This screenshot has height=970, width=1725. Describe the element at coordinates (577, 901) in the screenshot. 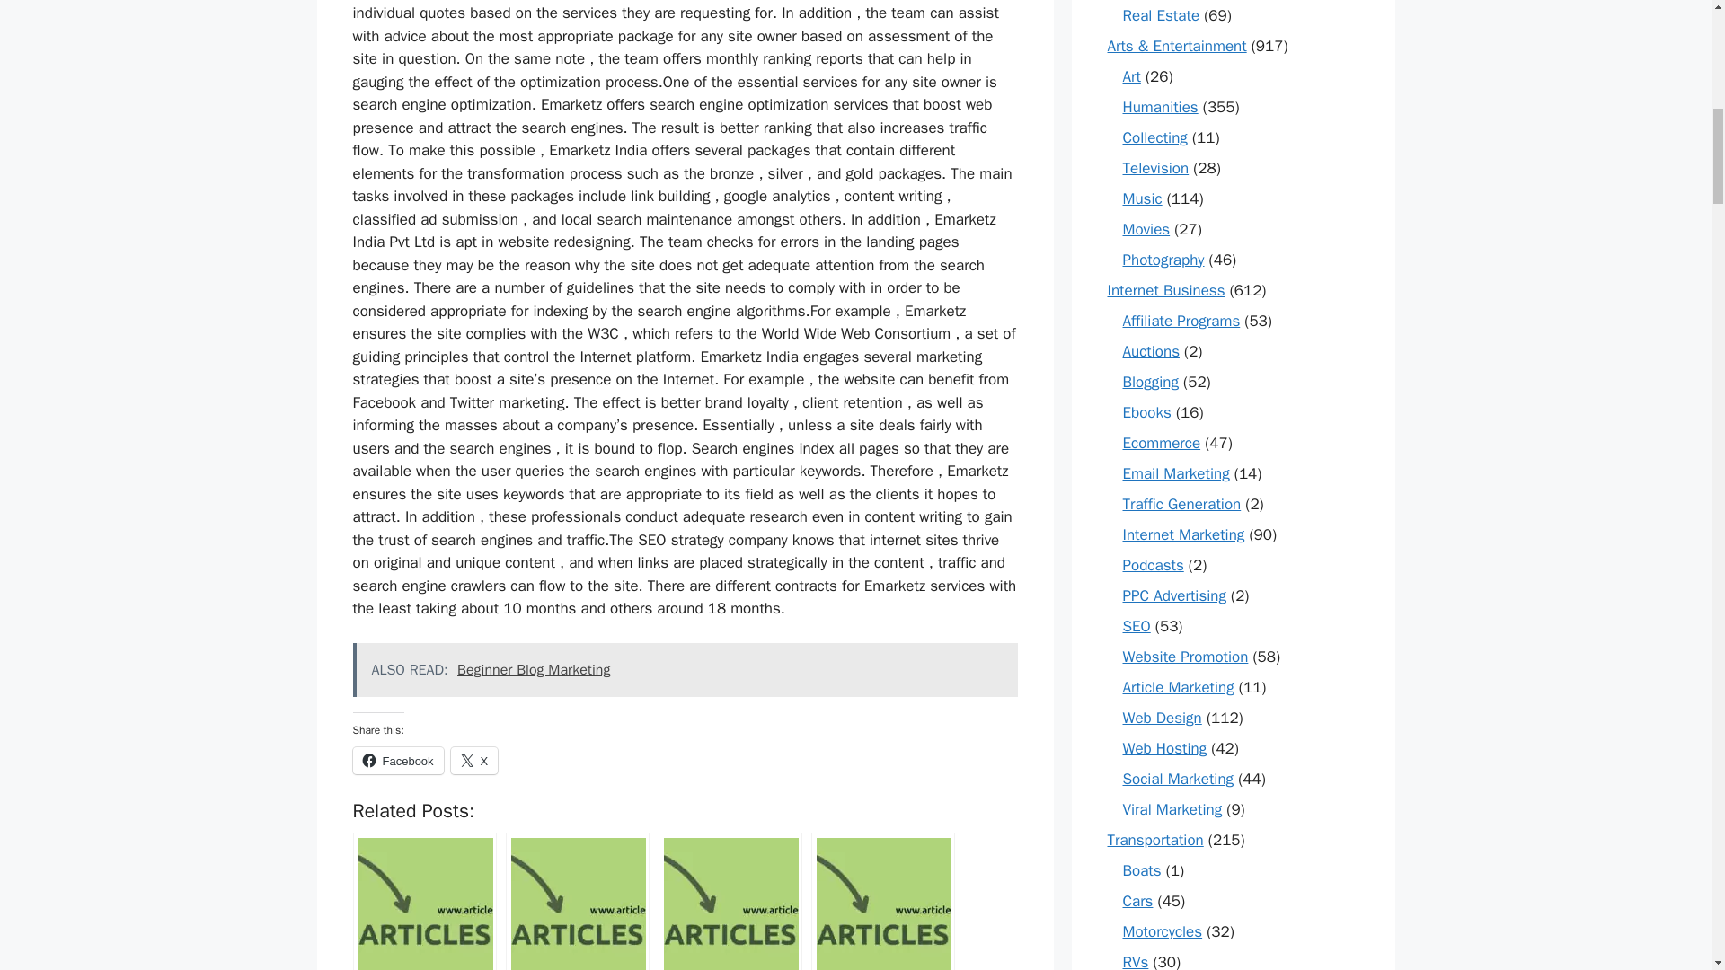

I see `Increase Your Website Visibility with a Primed SEO Company` at that location.